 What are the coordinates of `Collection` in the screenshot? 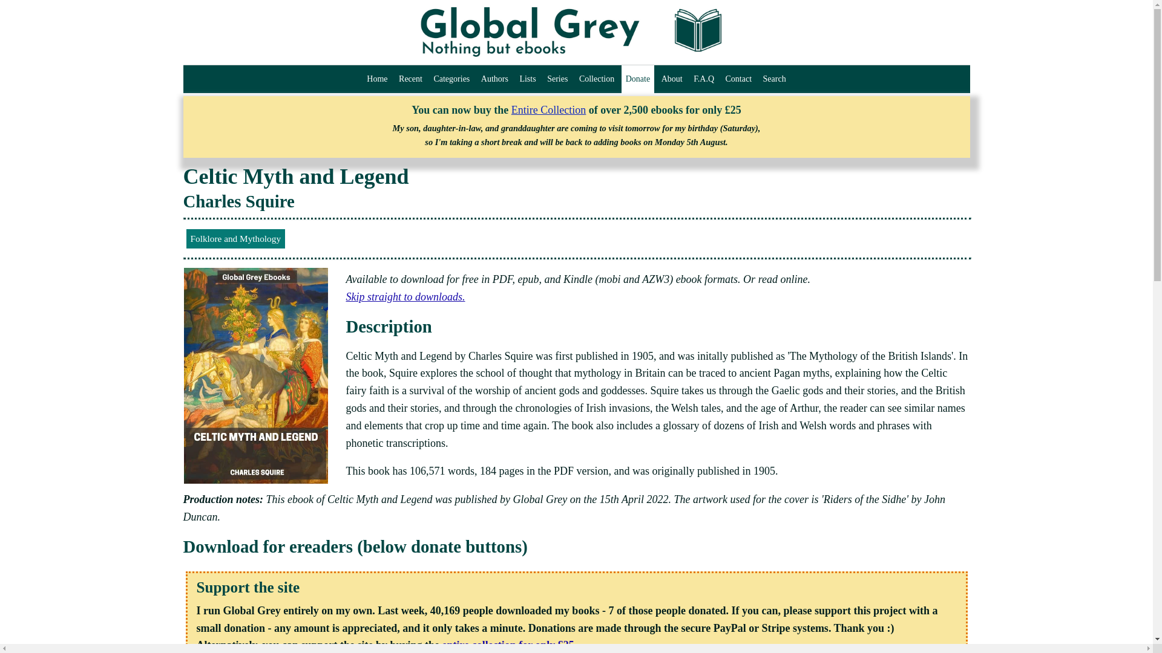 It's located at (597, 79).